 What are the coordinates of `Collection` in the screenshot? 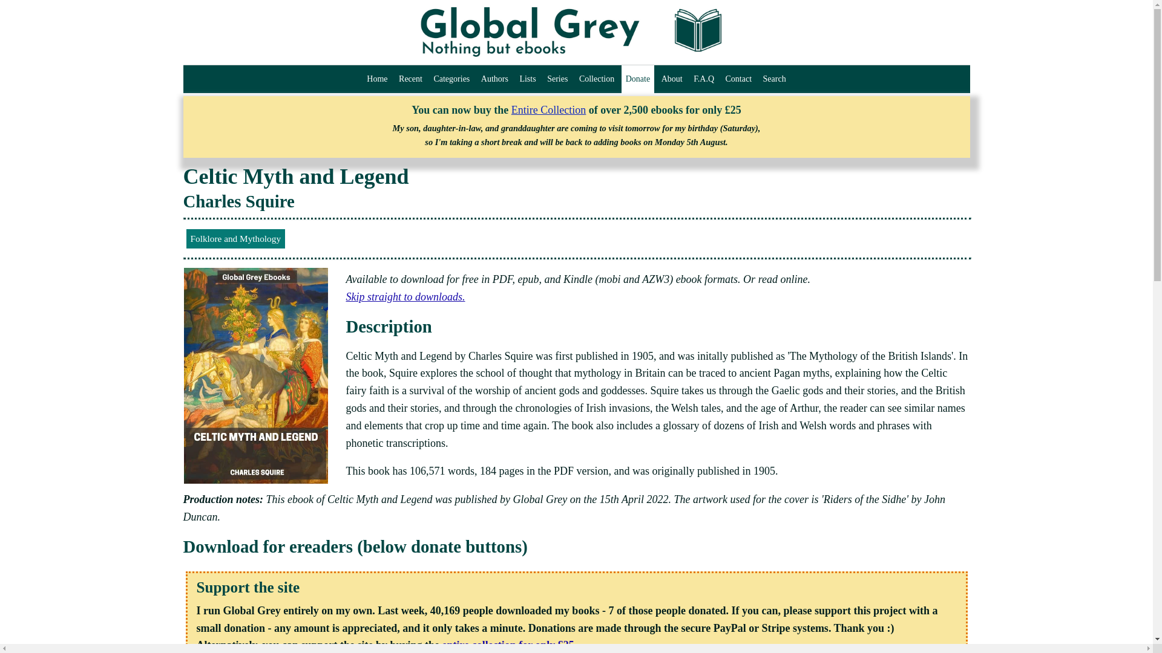 It's located at (597, 79).